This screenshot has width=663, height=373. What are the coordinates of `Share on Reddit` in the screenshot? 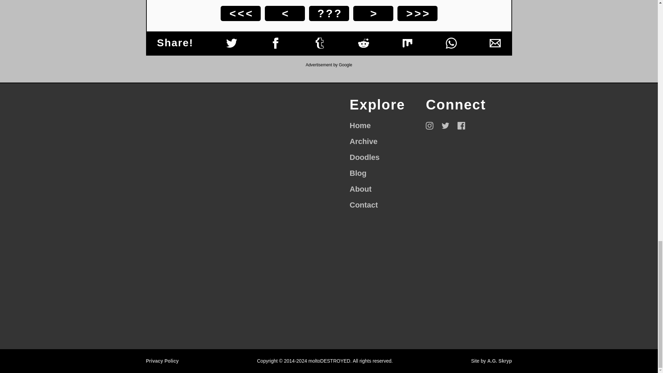 It's located at (445, 126).